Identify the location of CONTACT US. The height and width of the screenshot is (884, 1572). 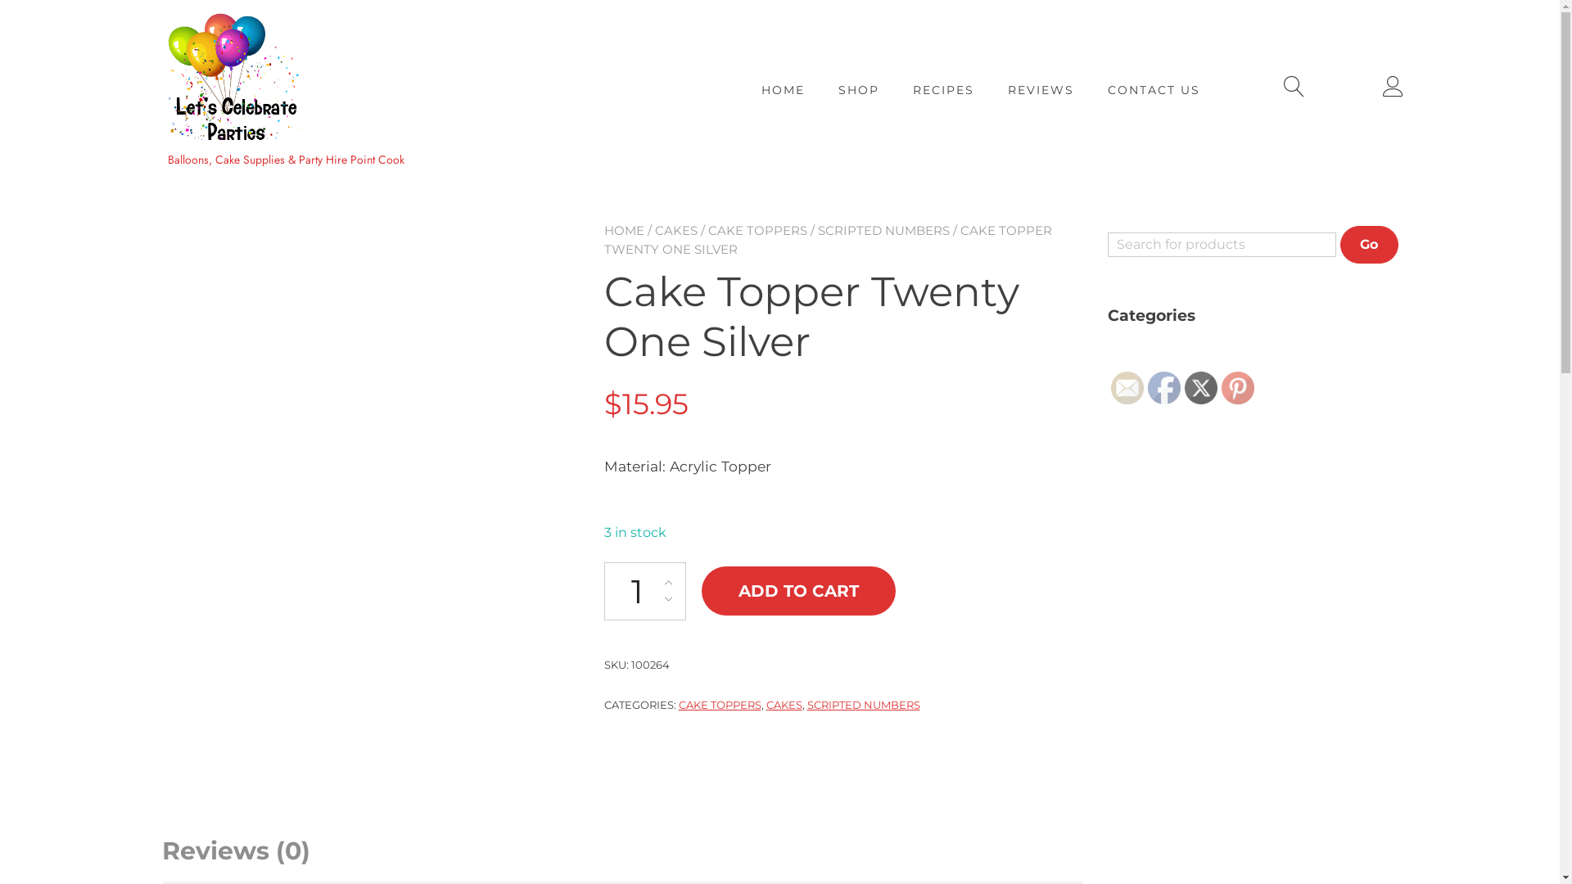
(1154, 90).